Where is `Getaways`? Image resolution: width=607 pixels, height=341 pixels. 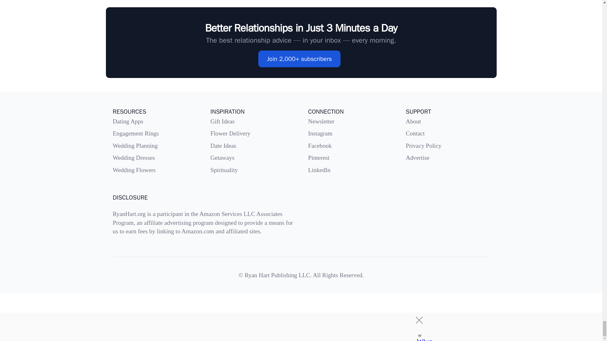 Getaways is located at coordinates (223, 158).